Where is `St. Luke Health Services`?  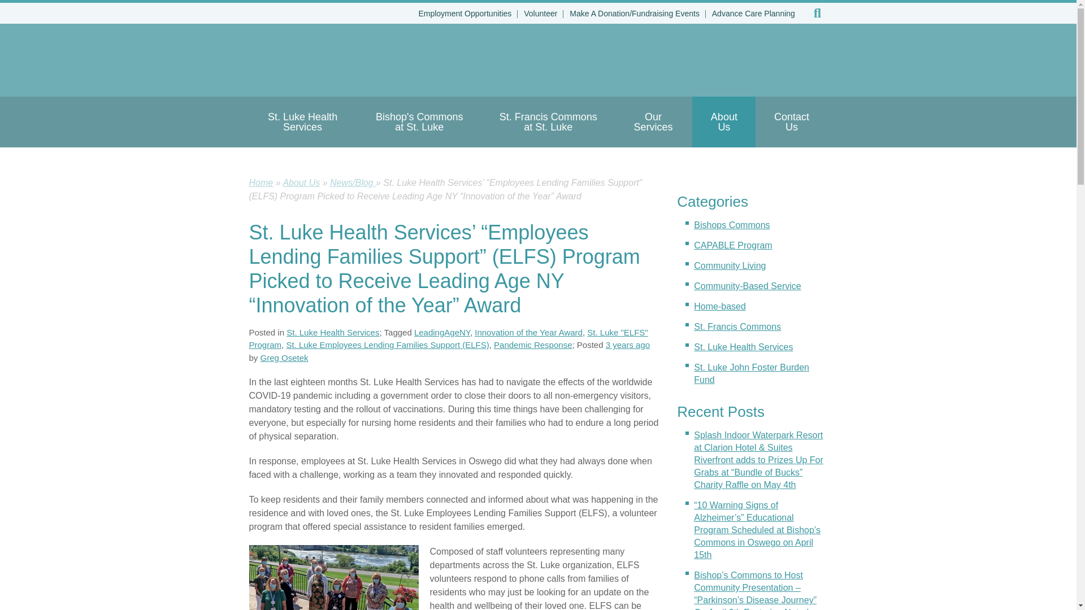
St. Luke Health Services is located at coordinates (744, 347).